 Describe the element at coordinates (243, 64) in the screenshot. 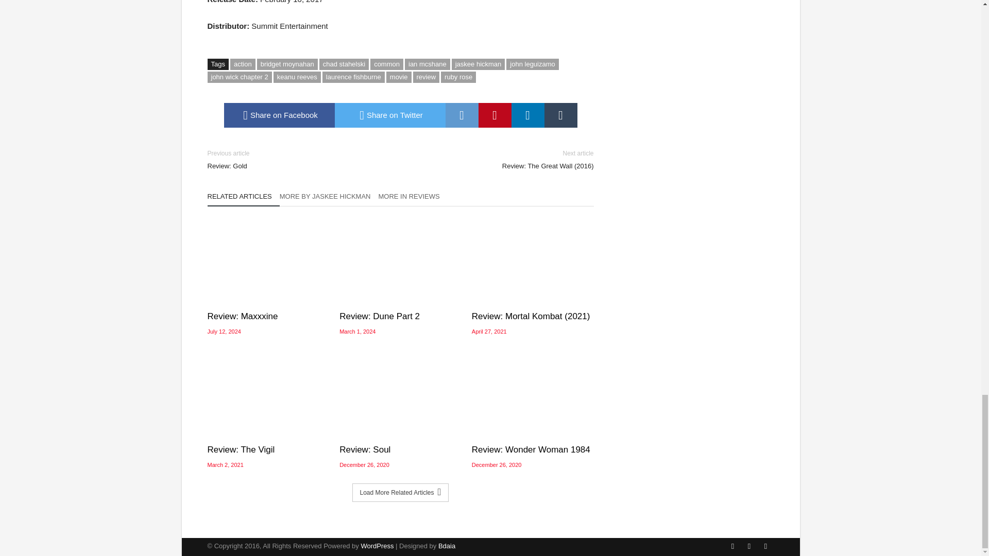

I see `action` at that location.